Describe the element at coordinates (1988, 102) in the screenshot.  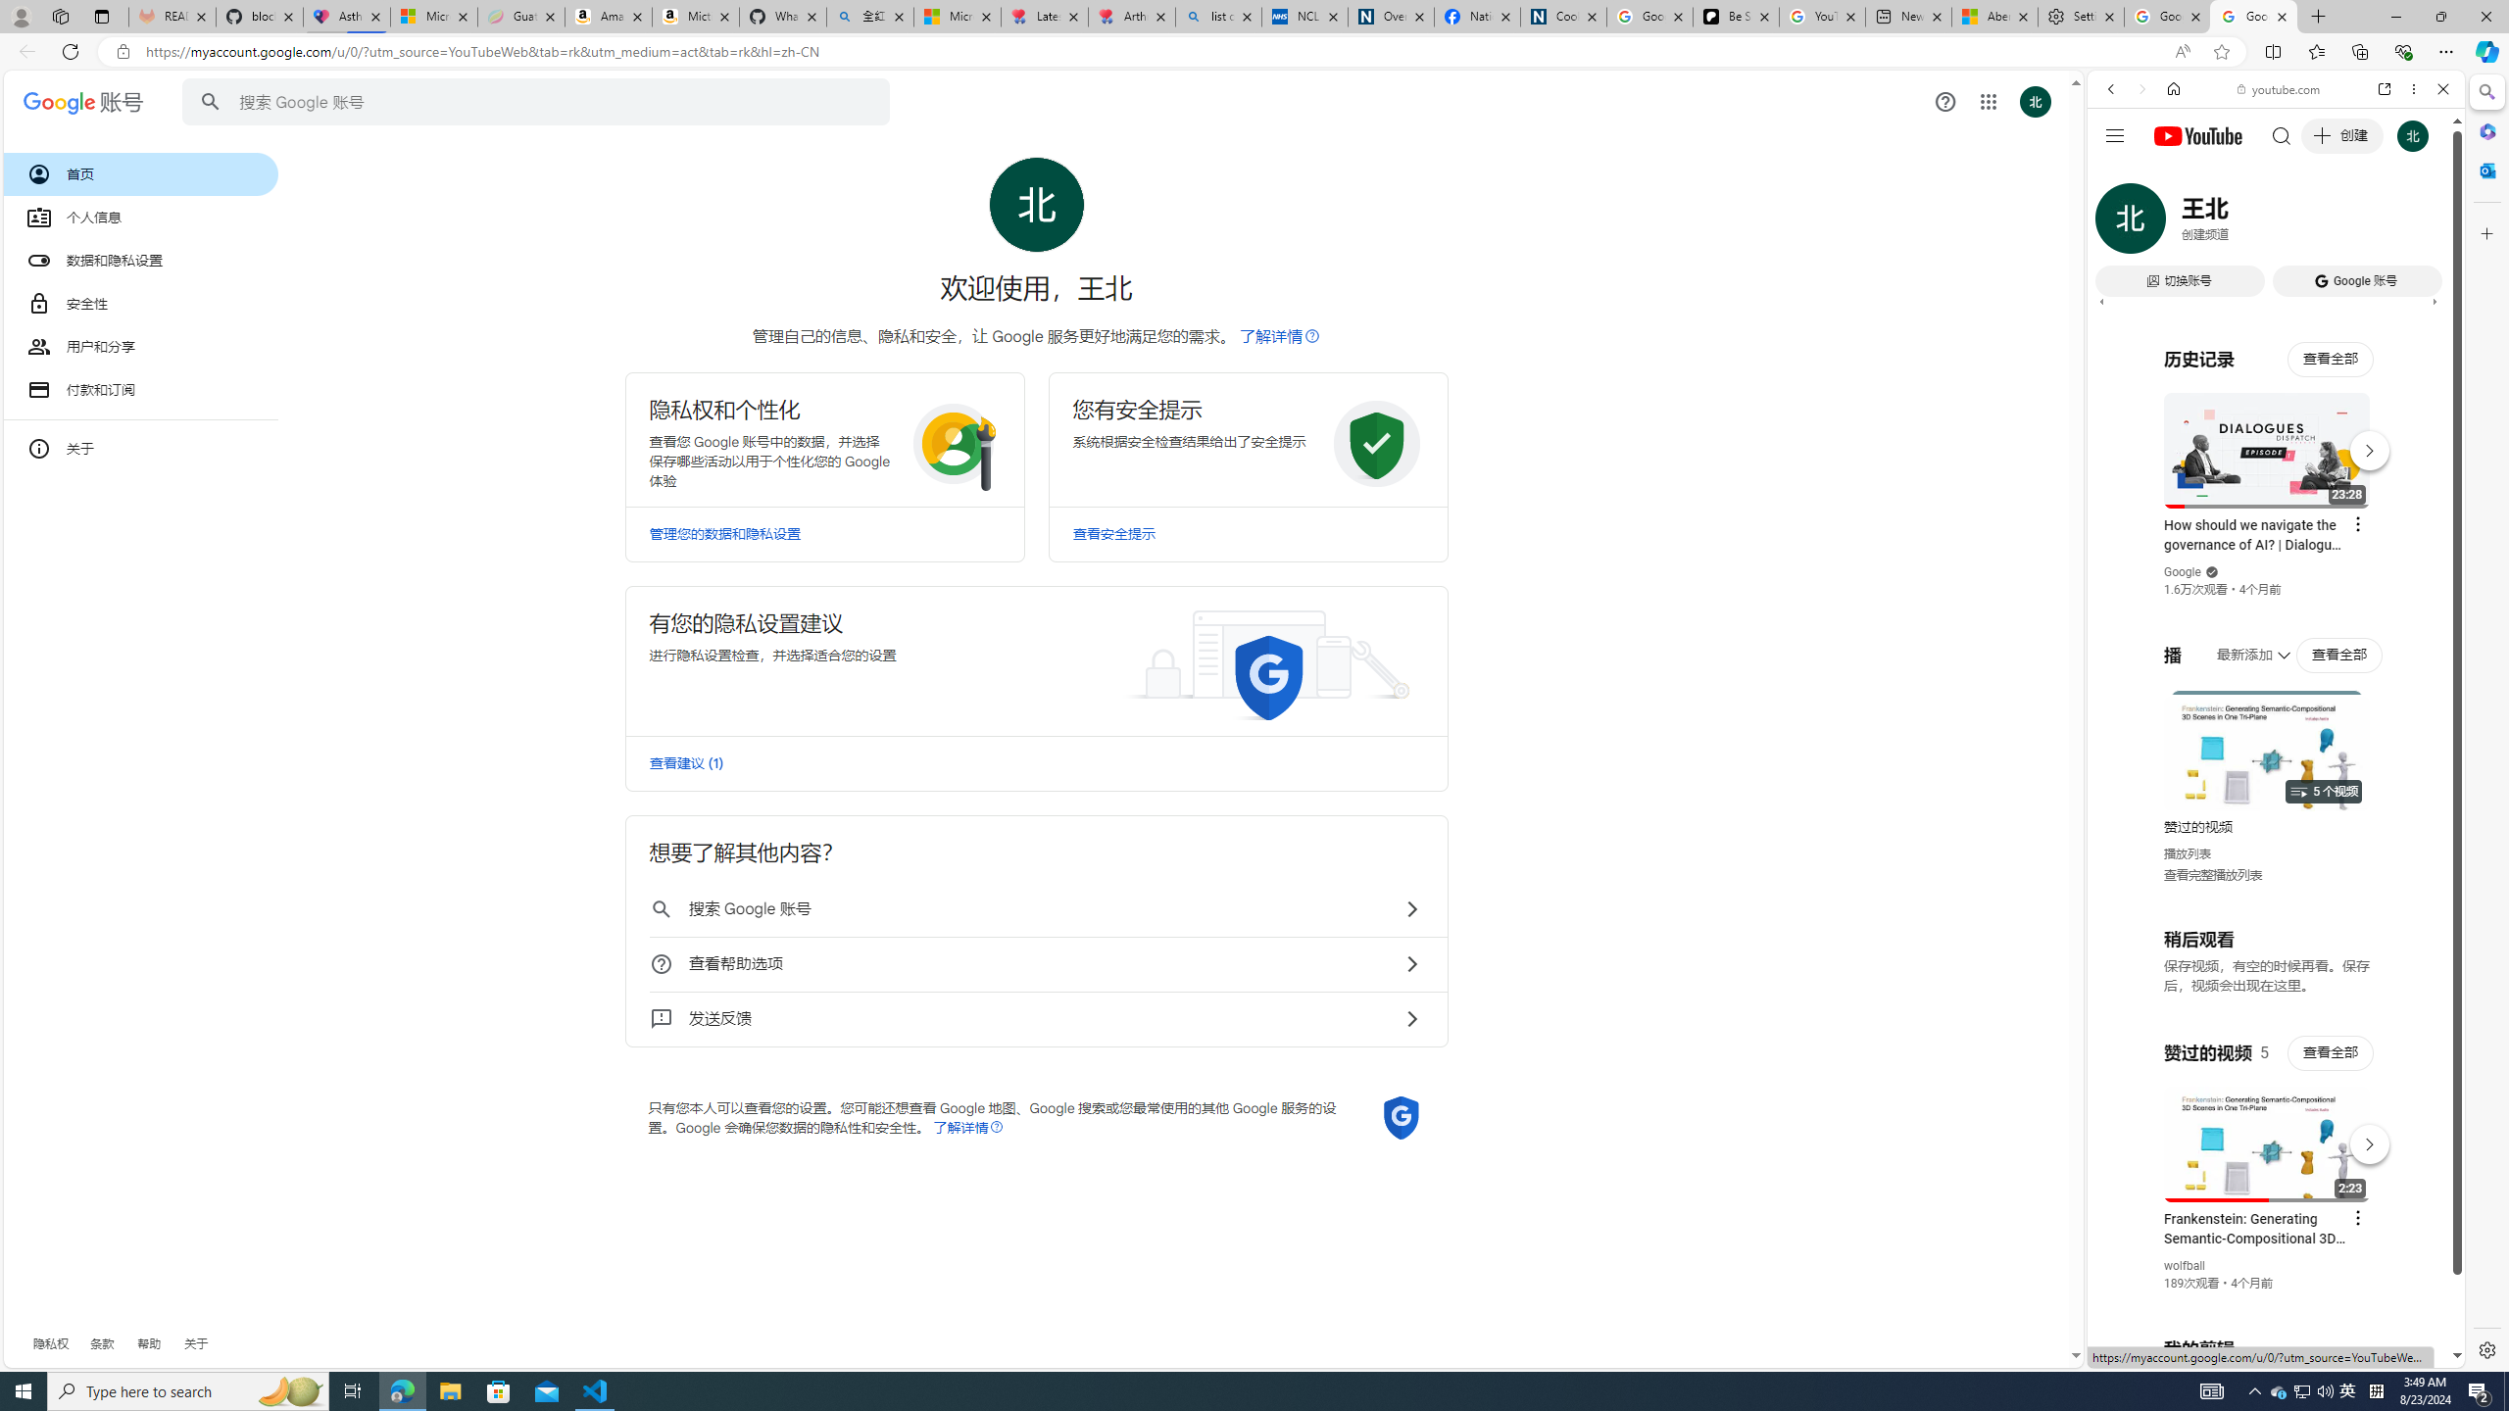
I see `Class: gb_E` at that location.